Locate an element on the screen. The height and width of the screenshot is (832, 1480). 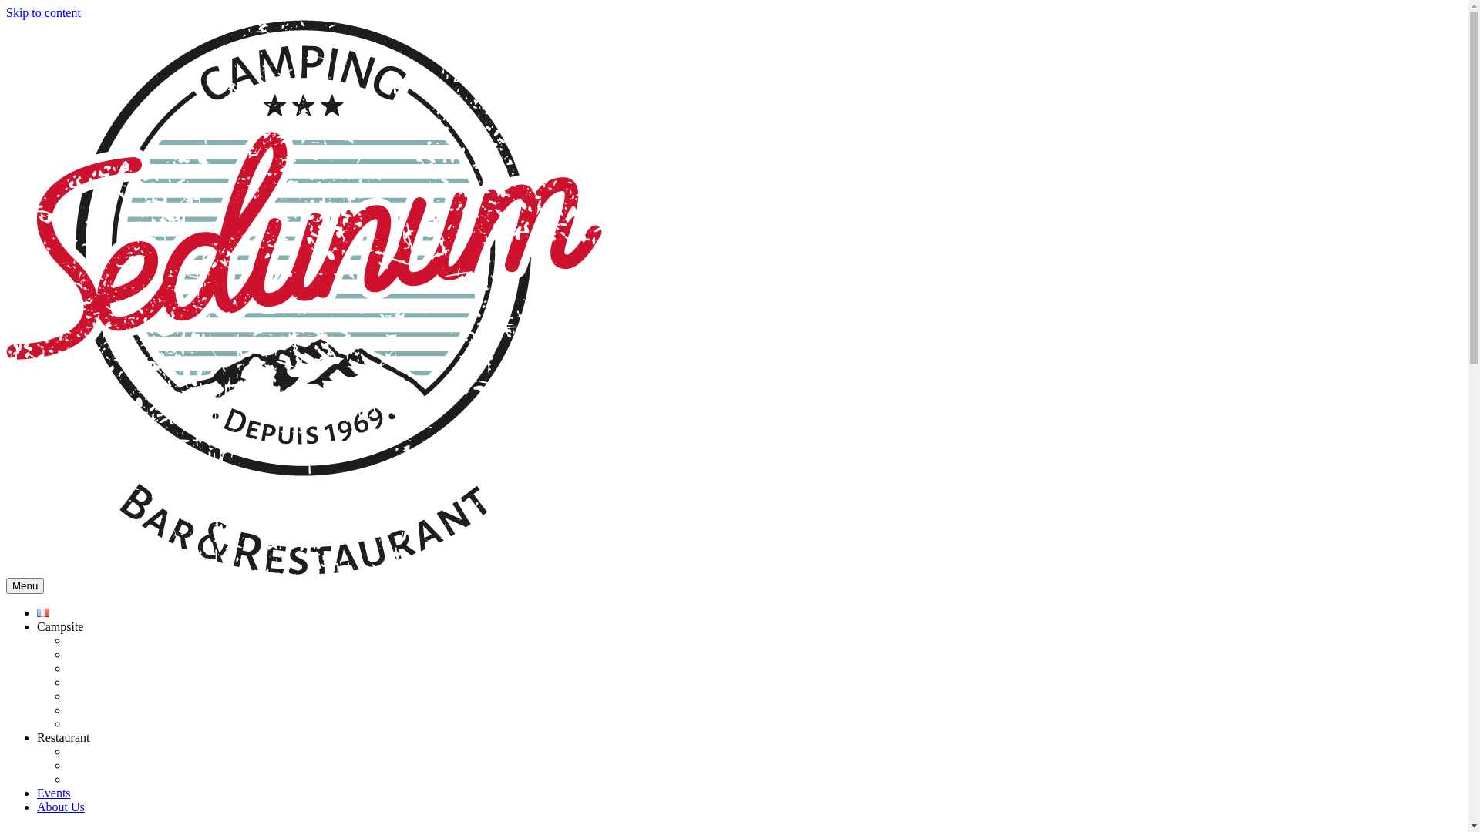
Restaurant is located at coordinates (63, 738).